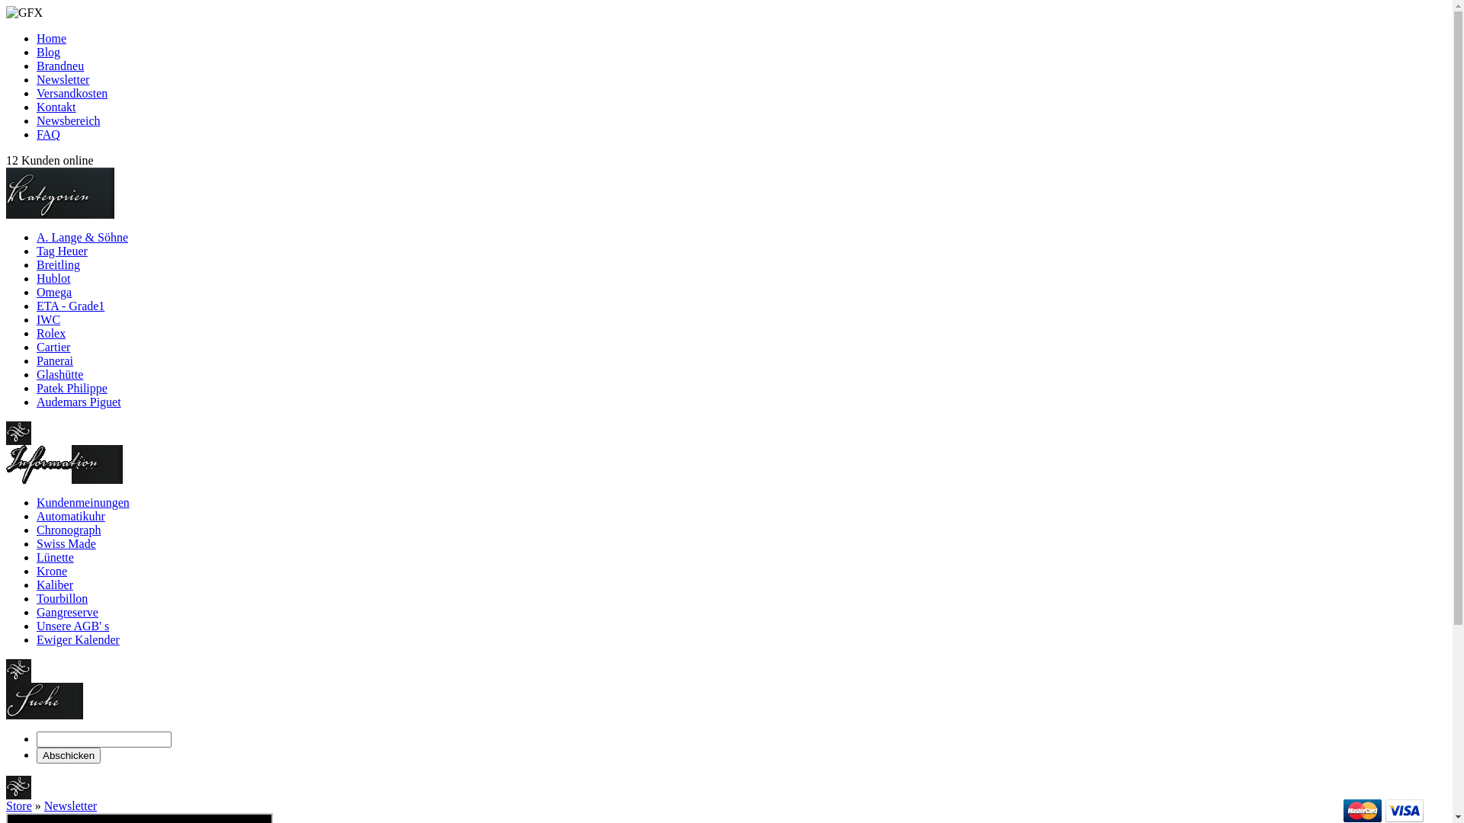 The image size is (1464, 823). What do you see at coordinates (52, 38) in the screenshot?
I see `Home` at bounding box center [52, 38].